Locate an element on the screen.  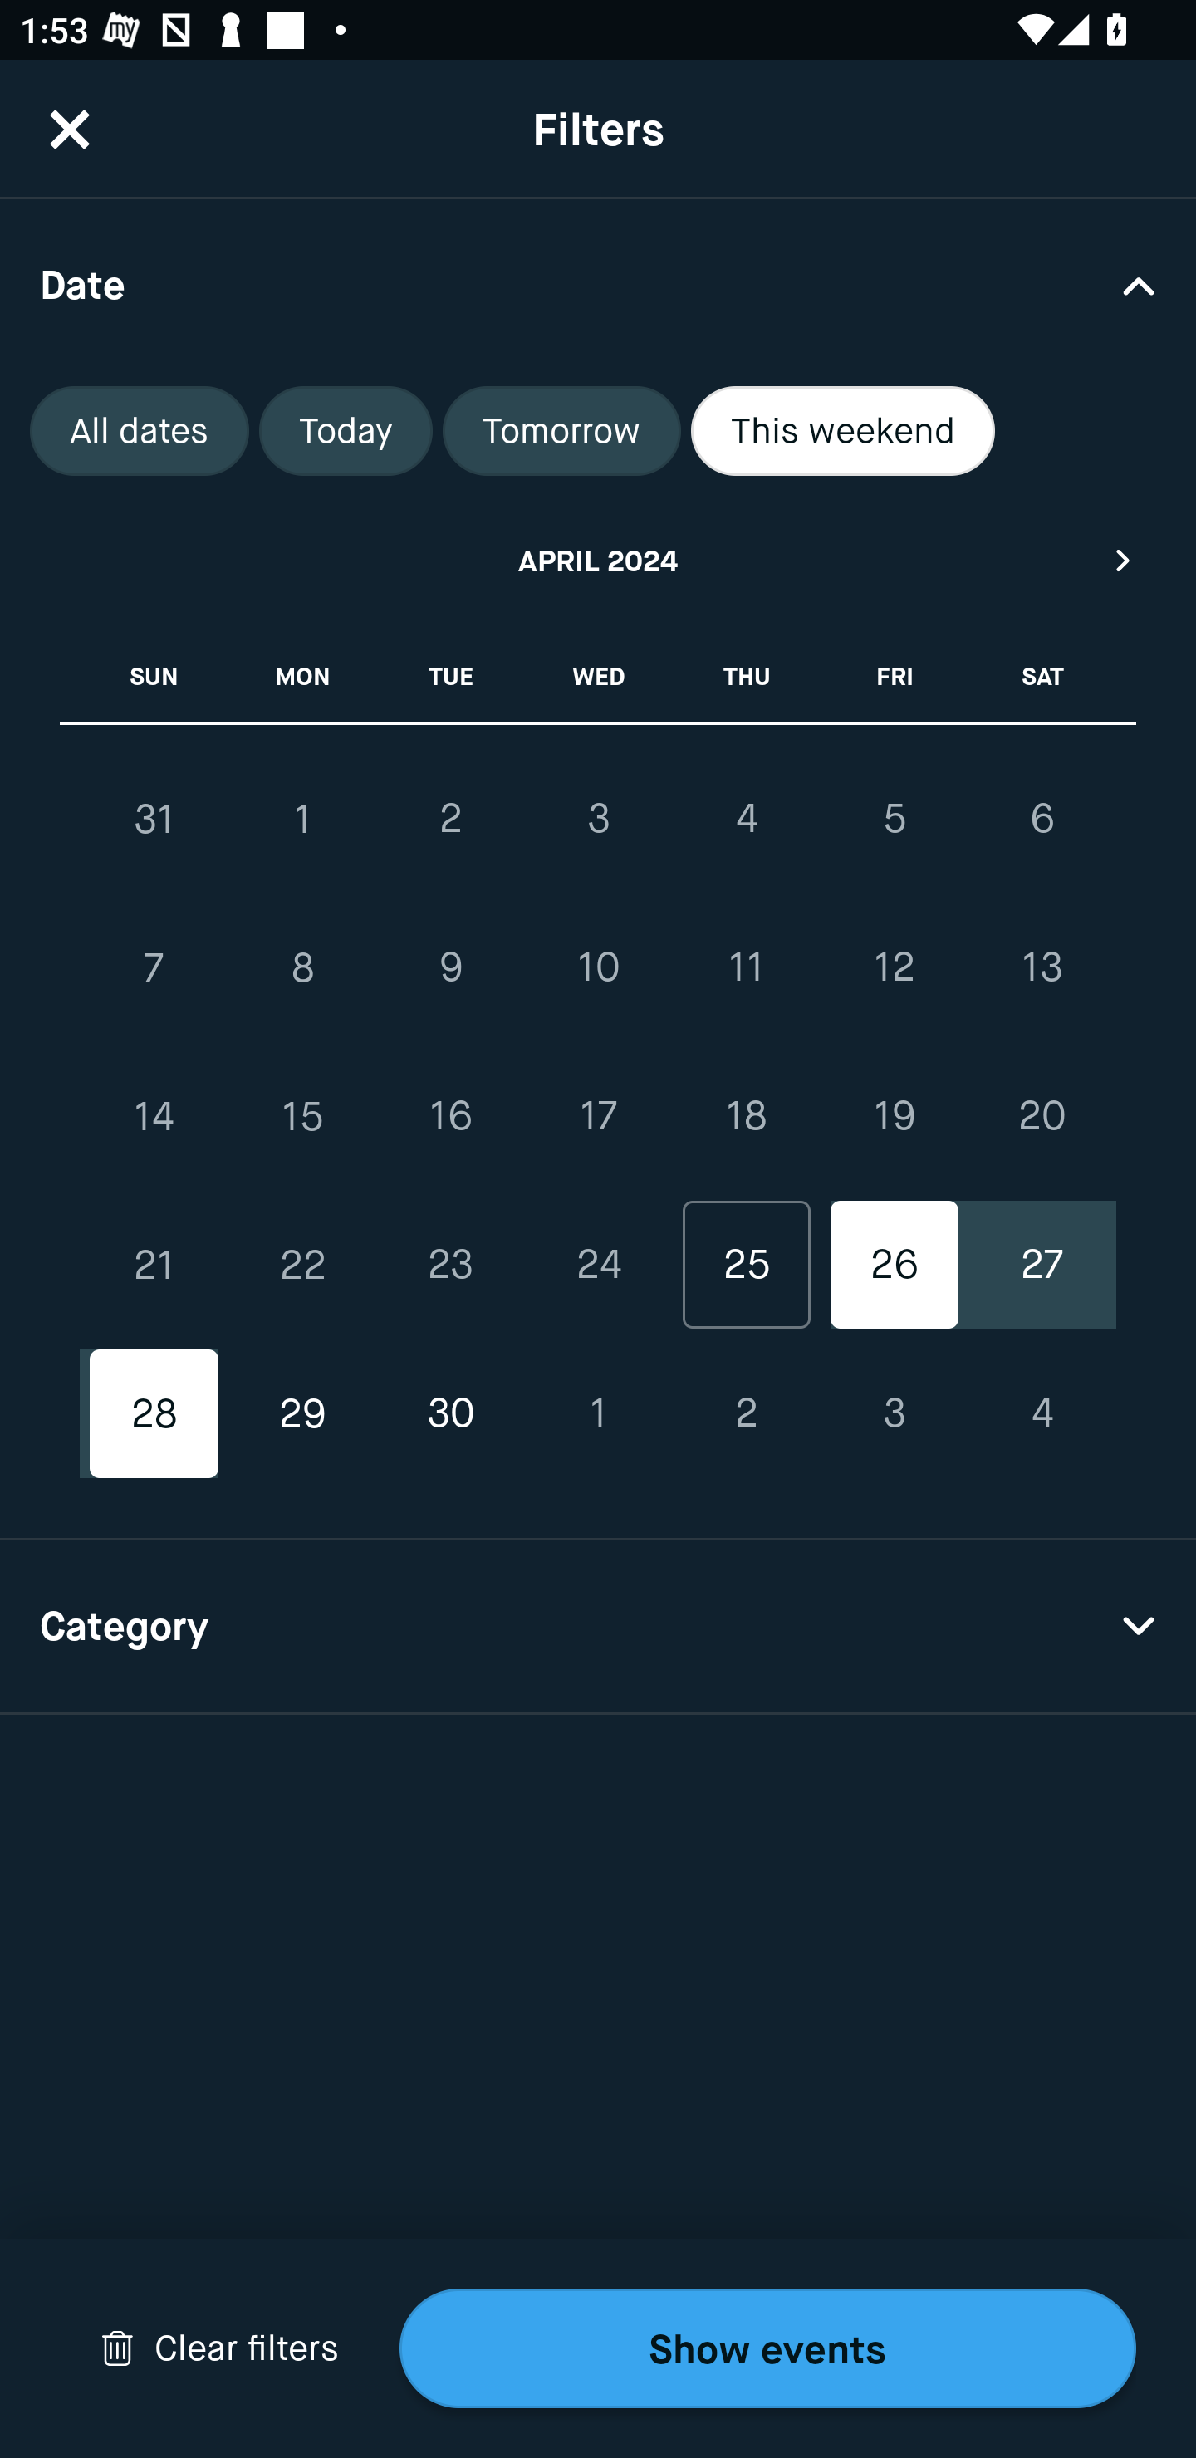
28 is located at coordinates (154, 1413).